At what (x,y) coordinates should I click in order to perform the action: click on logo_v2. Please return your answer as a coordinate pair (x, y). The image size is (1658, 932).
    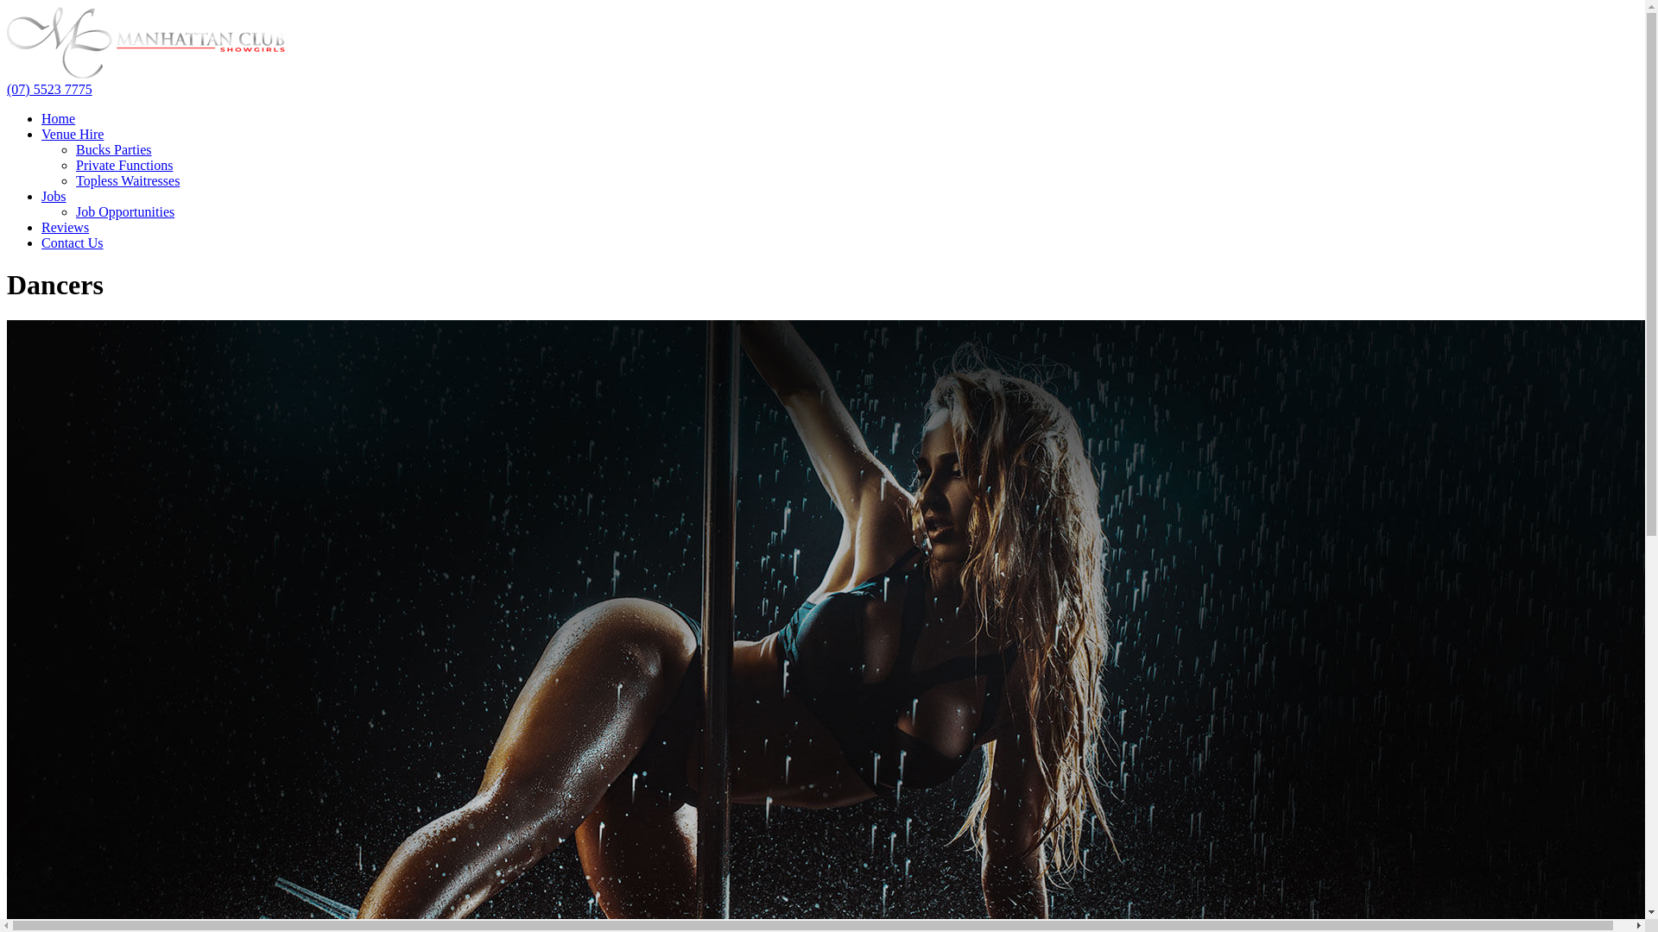
    Looking at the image, I should click on (146, 43).